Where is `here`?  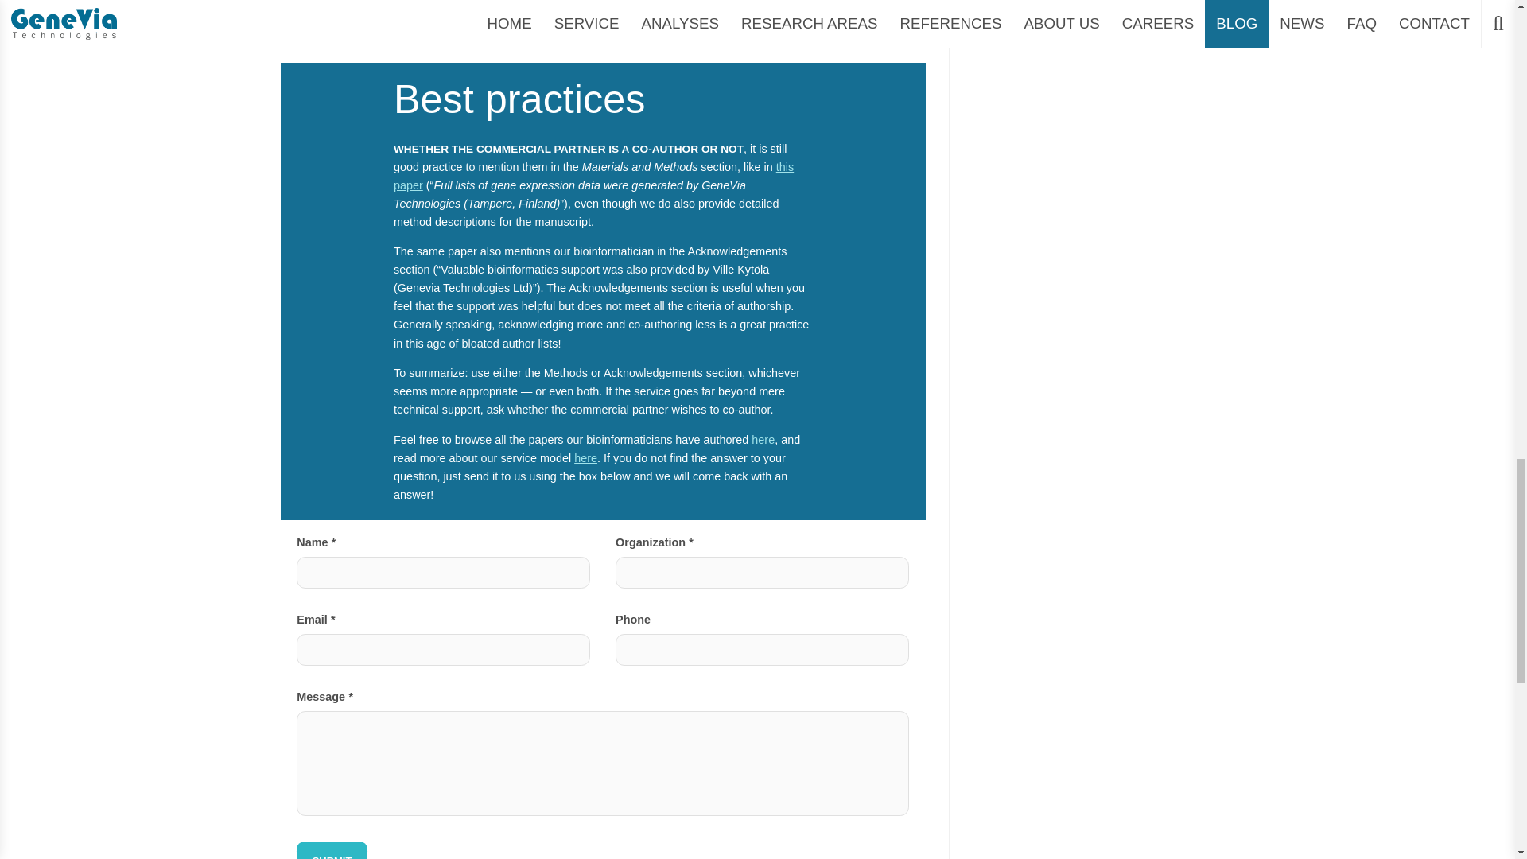 here is located at coordinates (705, 37).